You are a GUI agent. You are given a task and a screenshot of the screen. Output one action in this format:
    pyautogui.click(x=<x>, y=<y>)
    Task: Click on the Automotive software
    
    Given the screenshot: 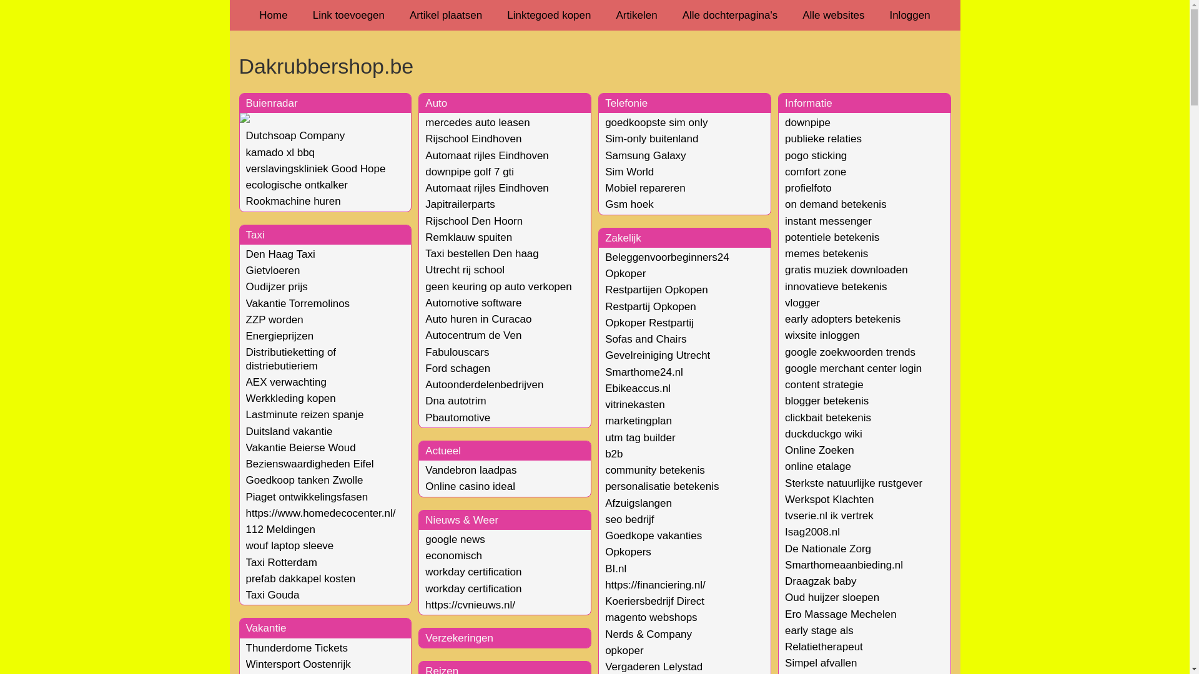 What is the action you would take?
    pyautogui.click(x=473, y=303)
    